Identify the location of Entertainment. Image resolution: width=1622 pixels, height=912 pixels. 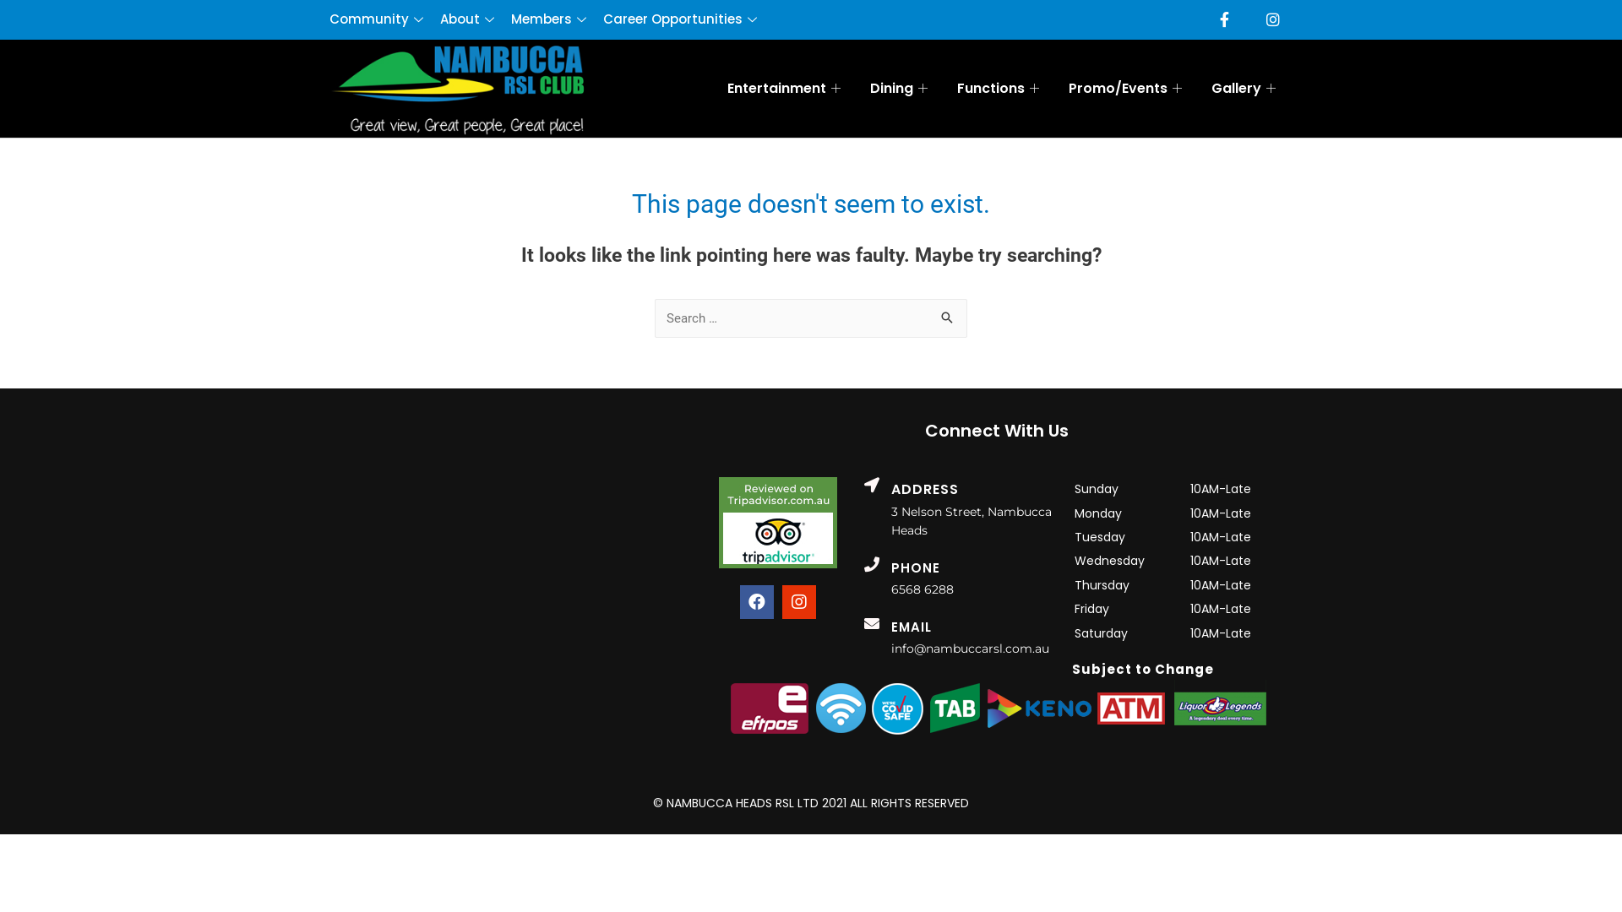
(786, 89).